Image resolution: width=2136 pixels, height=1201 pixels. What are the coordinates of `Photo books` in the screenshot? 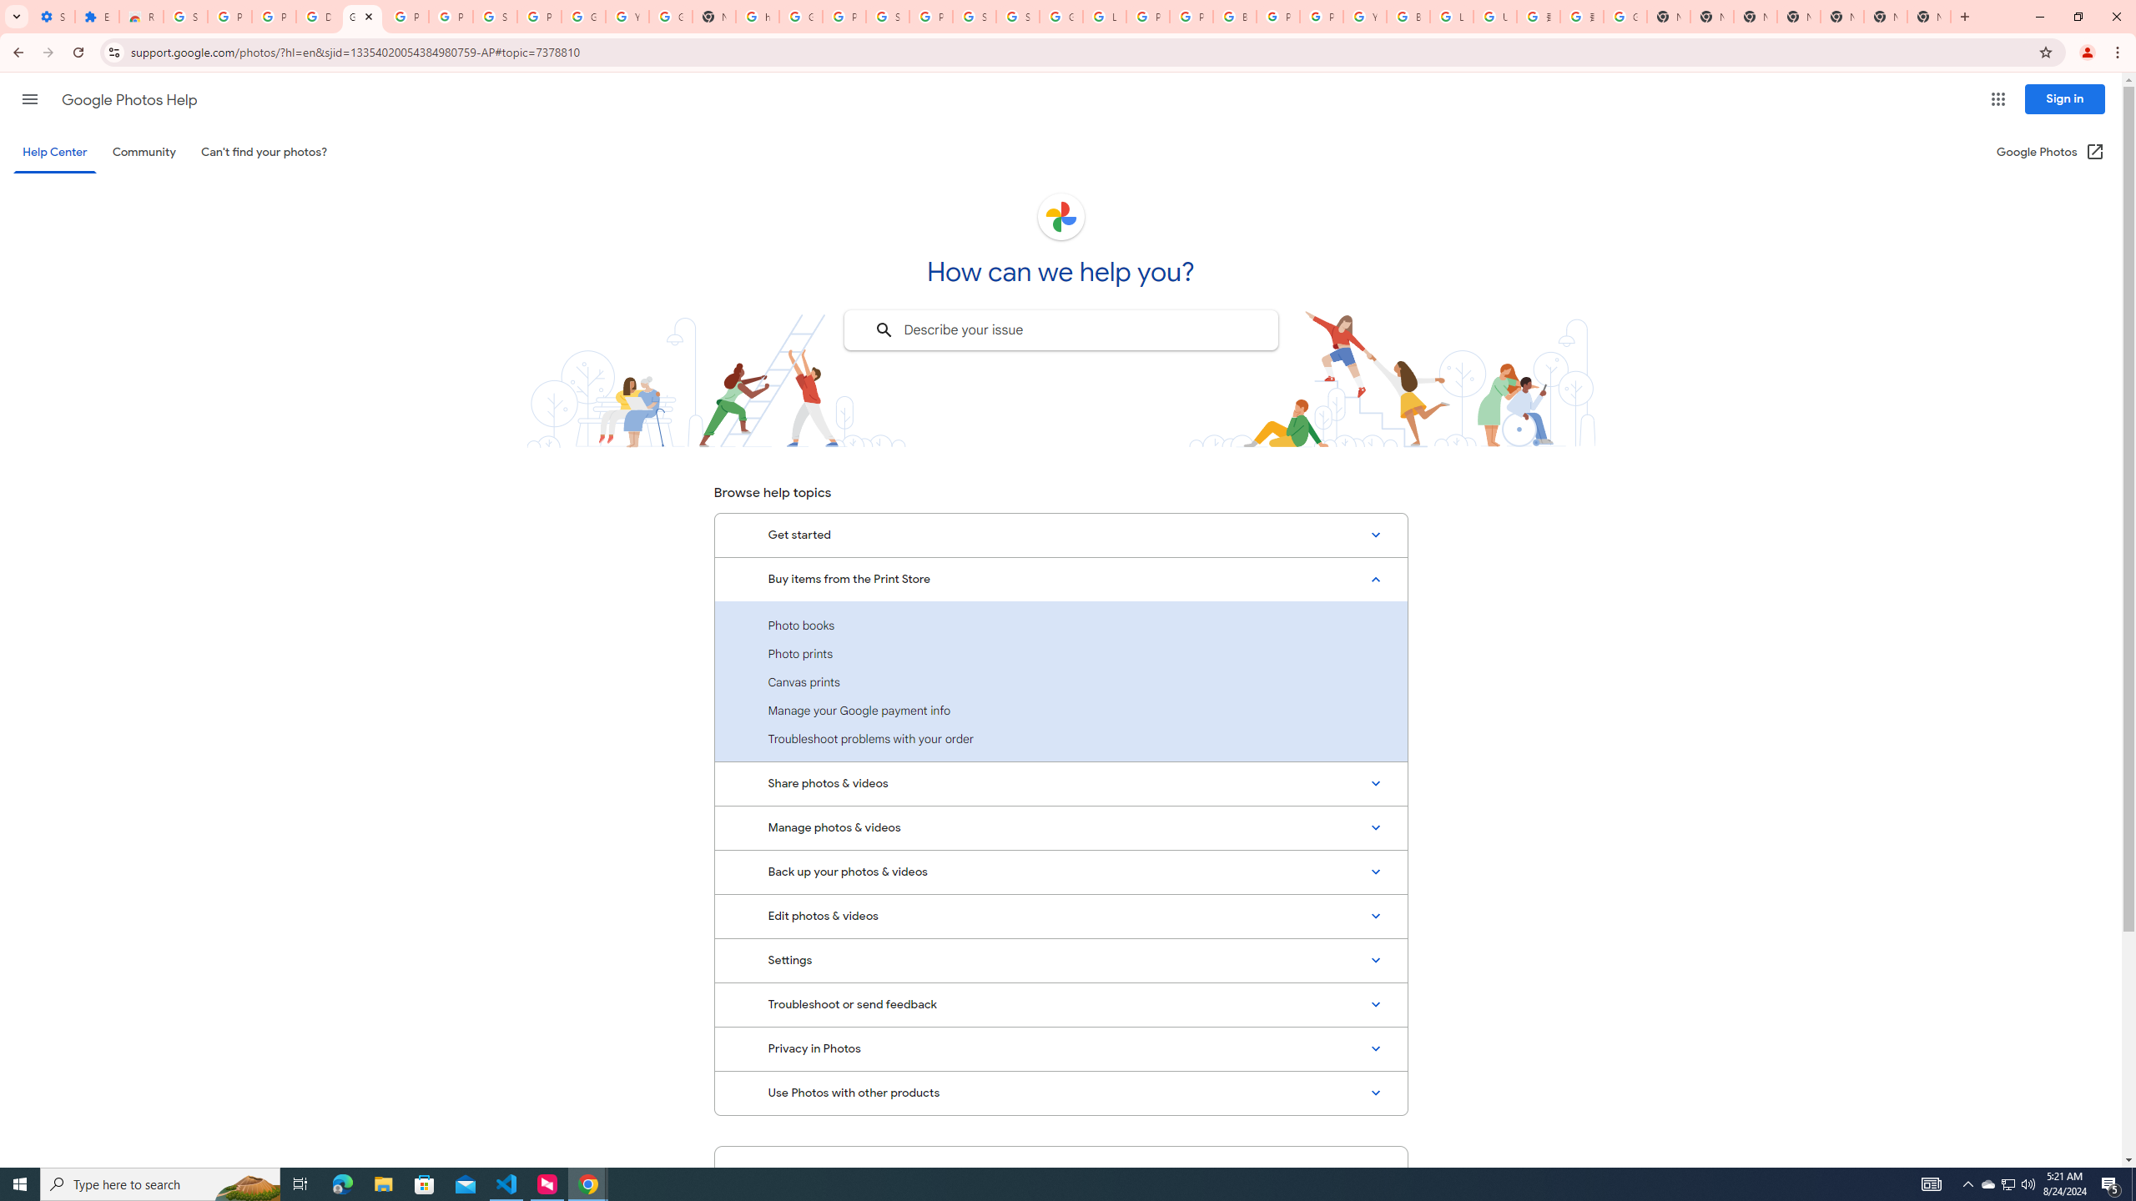 It's located at (1060, 626).